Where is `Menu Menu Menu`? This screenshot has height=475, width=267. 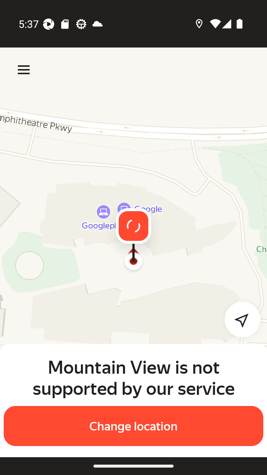
Menu Menu Menu is located at coordinates (24, 70).